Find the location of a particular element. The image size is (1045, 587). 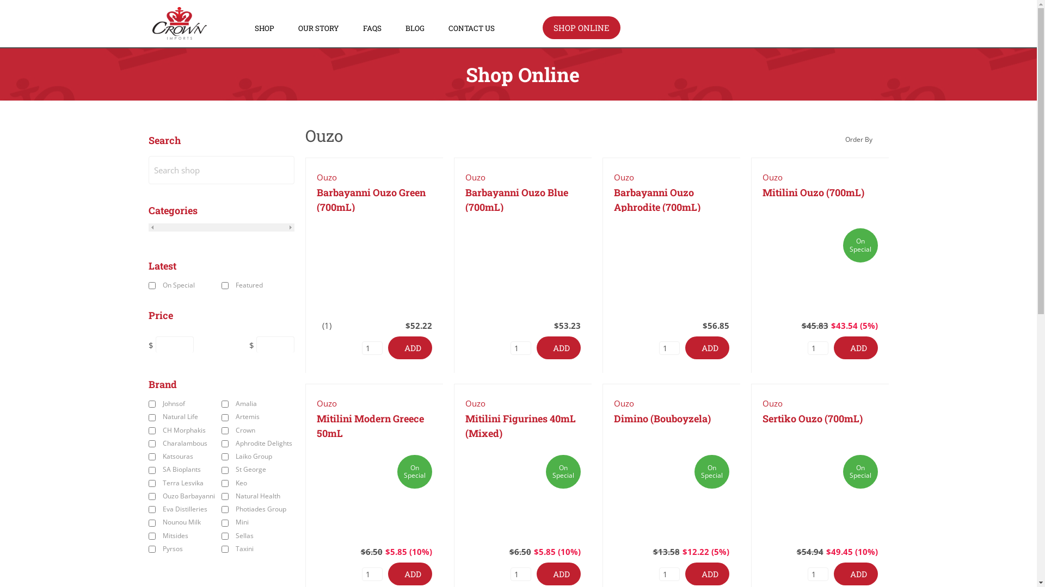

Dimino (Bouboyzela) is located at coordinates (672, 490).